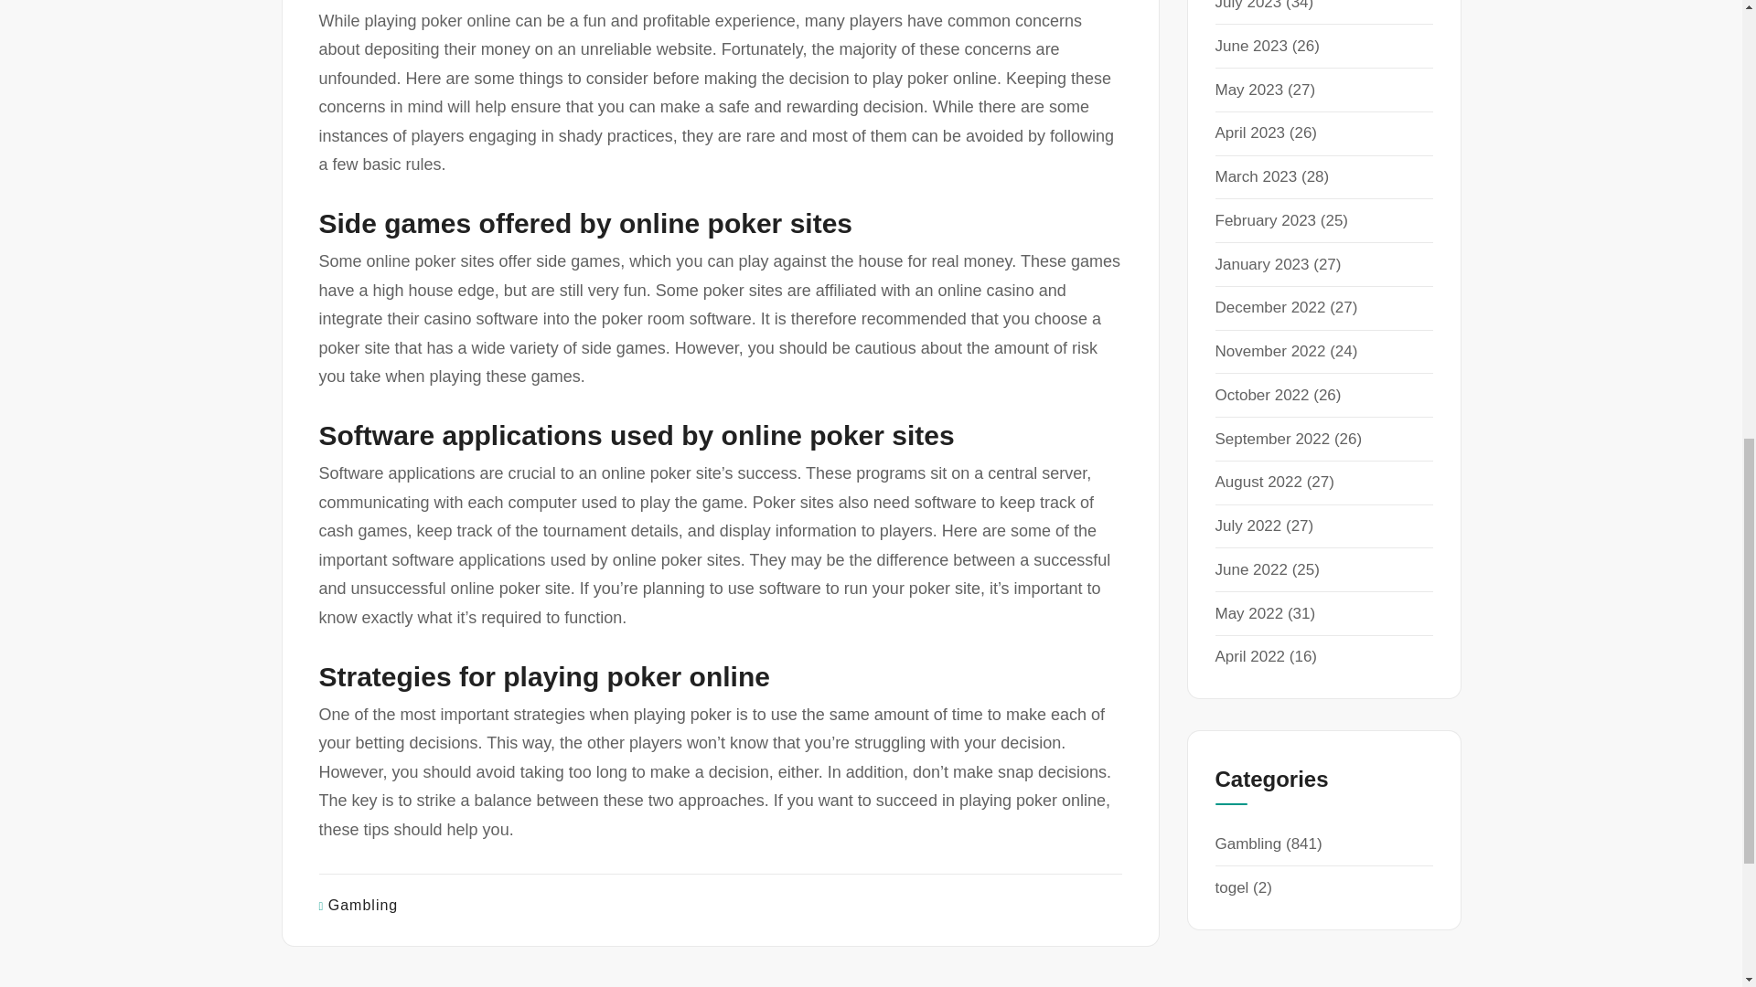 The height and width of the screenshot is (987, 1756). Describe the element at coordinates (1249, 90) in the screenshot. I see `May 2023` at that location.